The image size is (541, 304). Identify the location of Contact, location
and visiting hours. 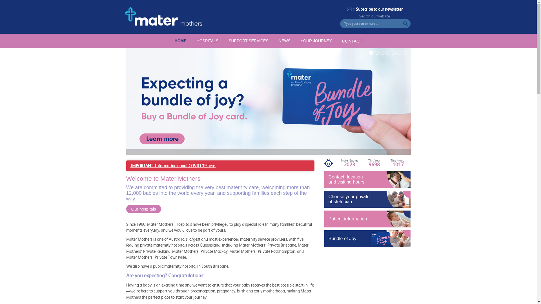
(367, 180).